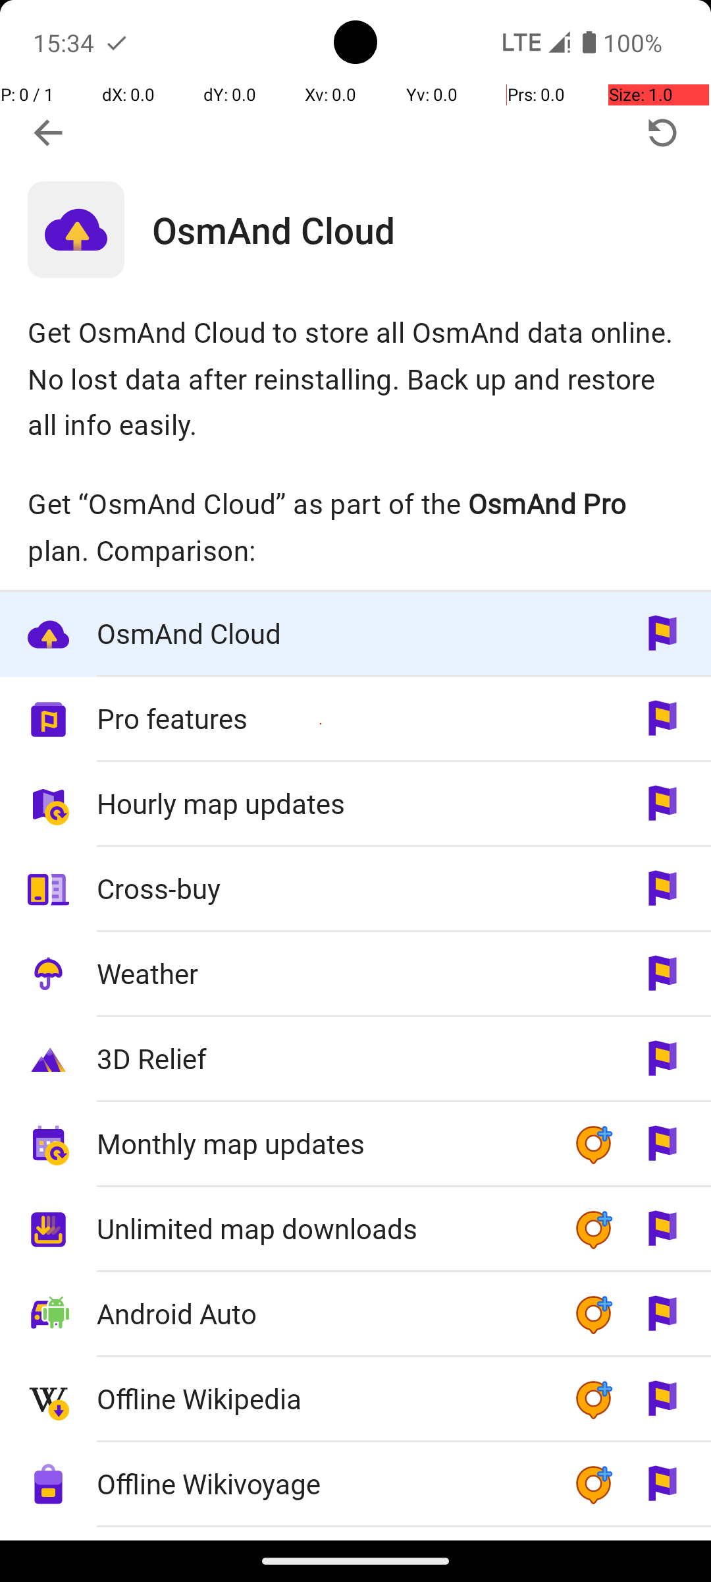 This screenshot has height=1582, width=711. I want to click on Unlimited map downloads, so click(321, 1229).